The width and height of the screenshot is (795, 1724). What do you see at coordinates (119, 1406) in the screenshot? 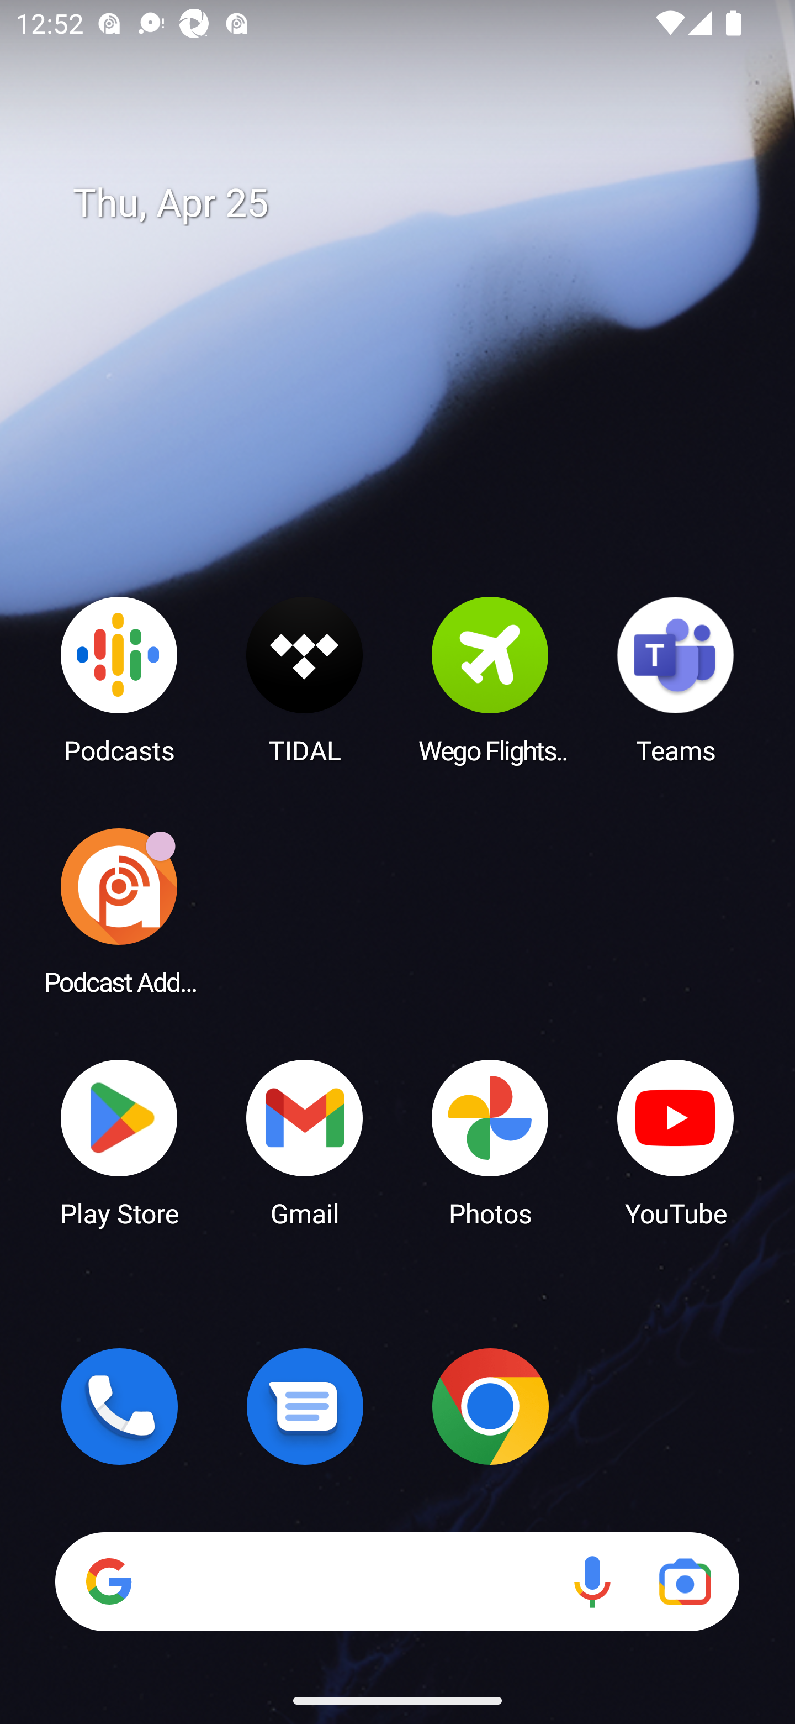
I see `Phone` at bounding box center [119, 1406].